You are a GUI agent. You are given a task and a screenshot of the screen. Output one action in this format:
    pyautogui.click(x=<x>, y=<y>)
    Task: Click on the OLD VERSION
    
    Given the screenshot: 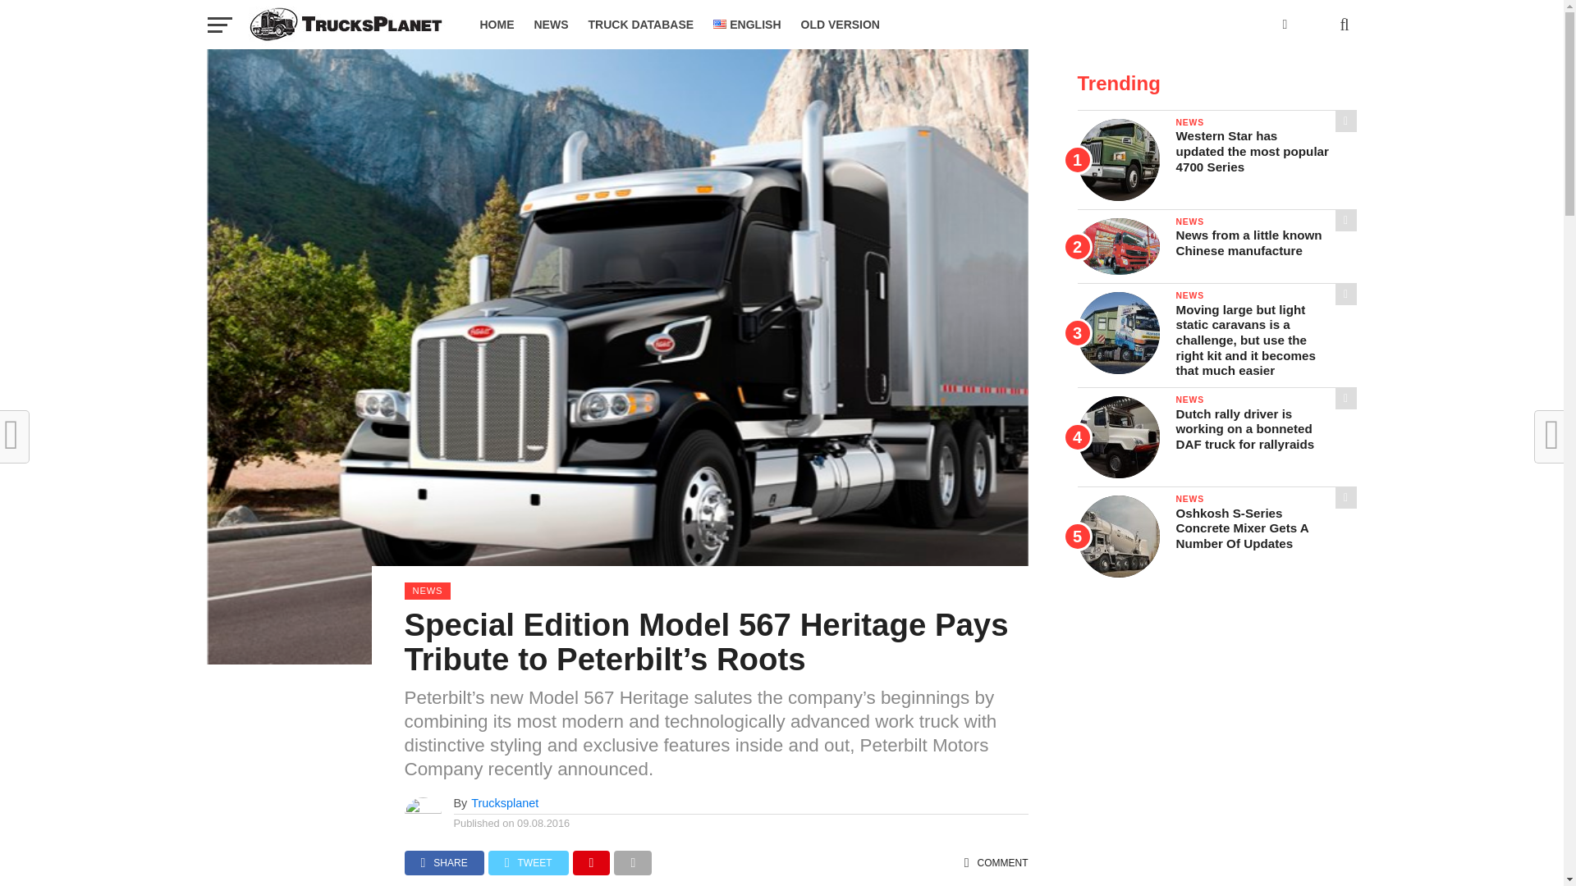 What is the action you would take?
    pyautogui.click(x=841, y=25)
    